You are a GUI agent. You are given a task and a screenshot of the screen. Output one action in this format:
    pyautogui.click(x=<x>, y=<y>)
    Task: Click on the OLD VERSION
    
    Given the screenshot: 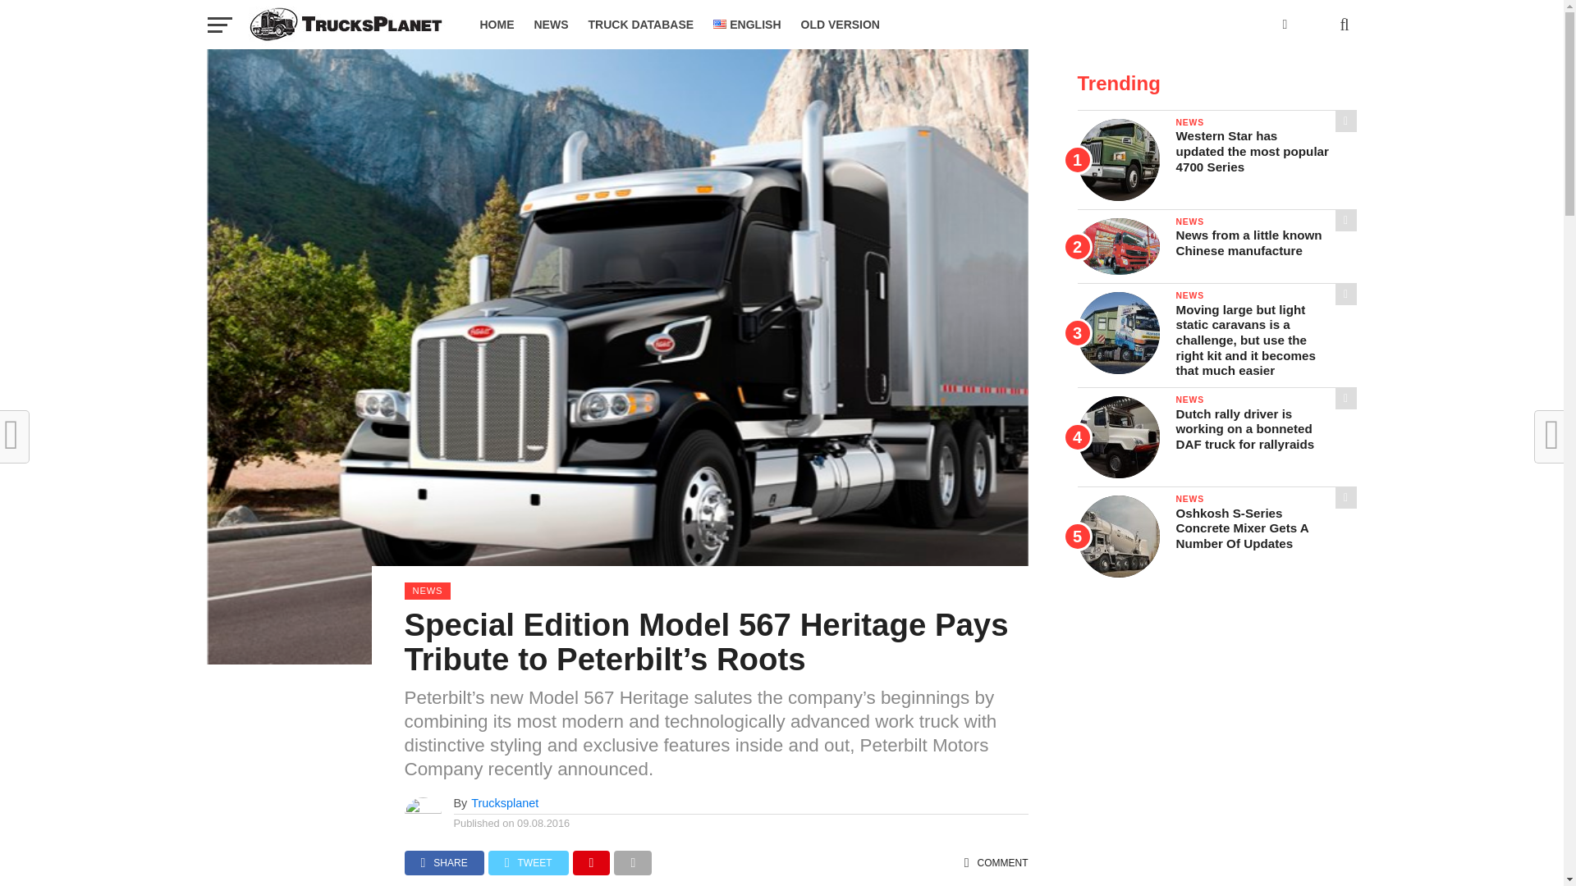 What is the action you would take?
    pyautogui.click(x=841, y=25)
    